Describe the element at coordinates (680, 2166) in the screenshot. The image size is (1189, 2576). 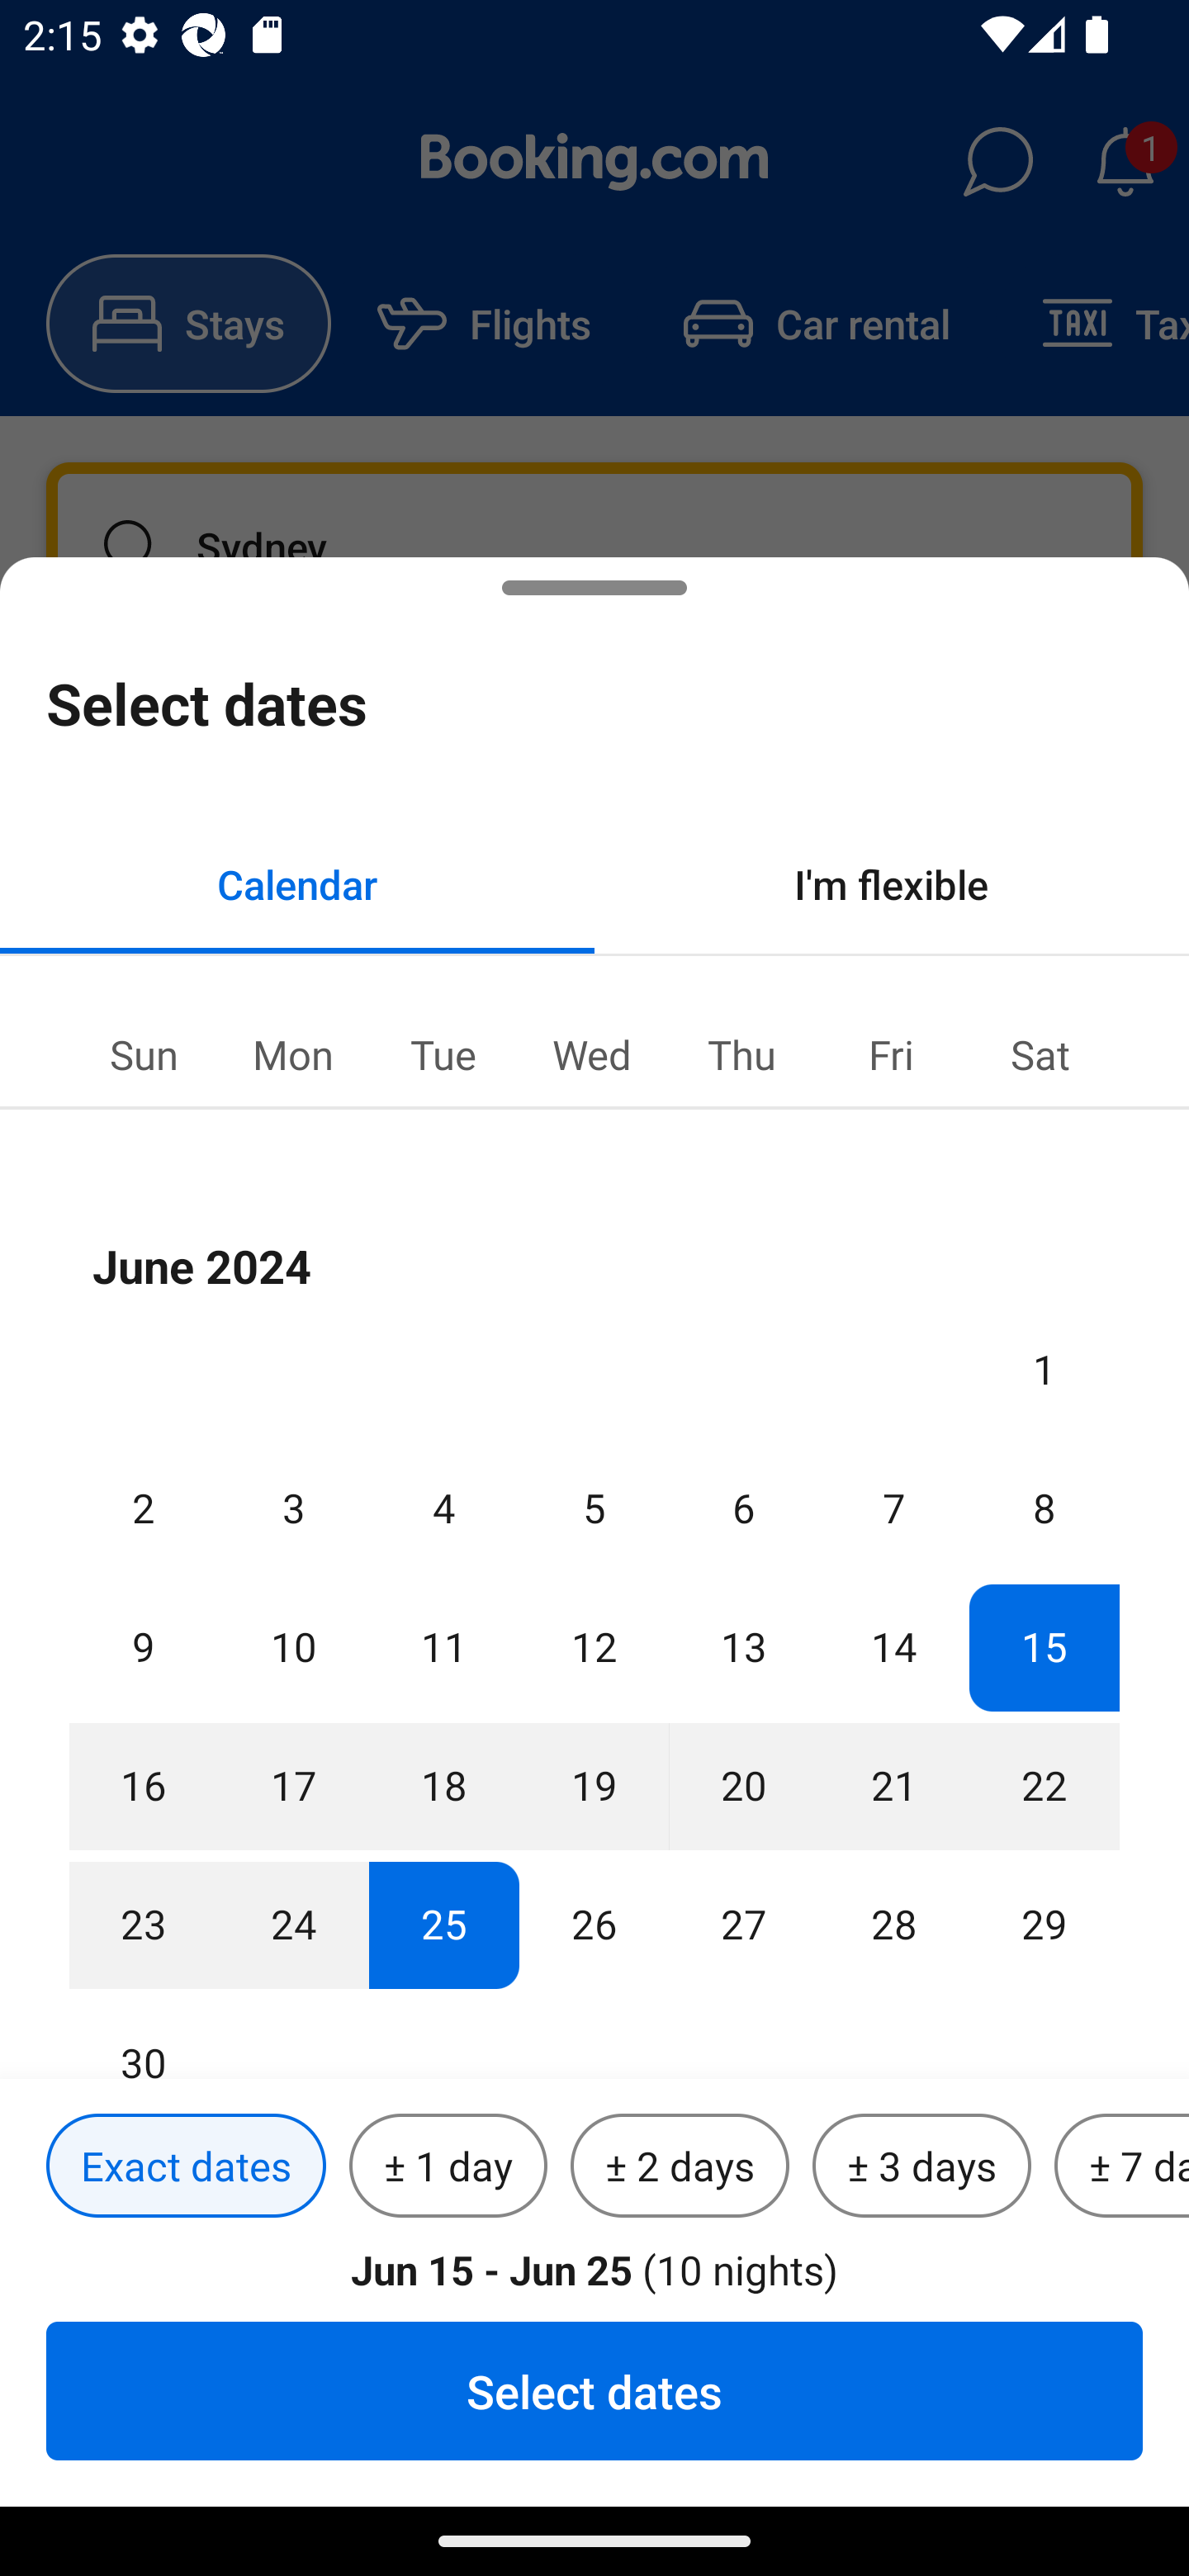
I see `± 2 days` at that location.